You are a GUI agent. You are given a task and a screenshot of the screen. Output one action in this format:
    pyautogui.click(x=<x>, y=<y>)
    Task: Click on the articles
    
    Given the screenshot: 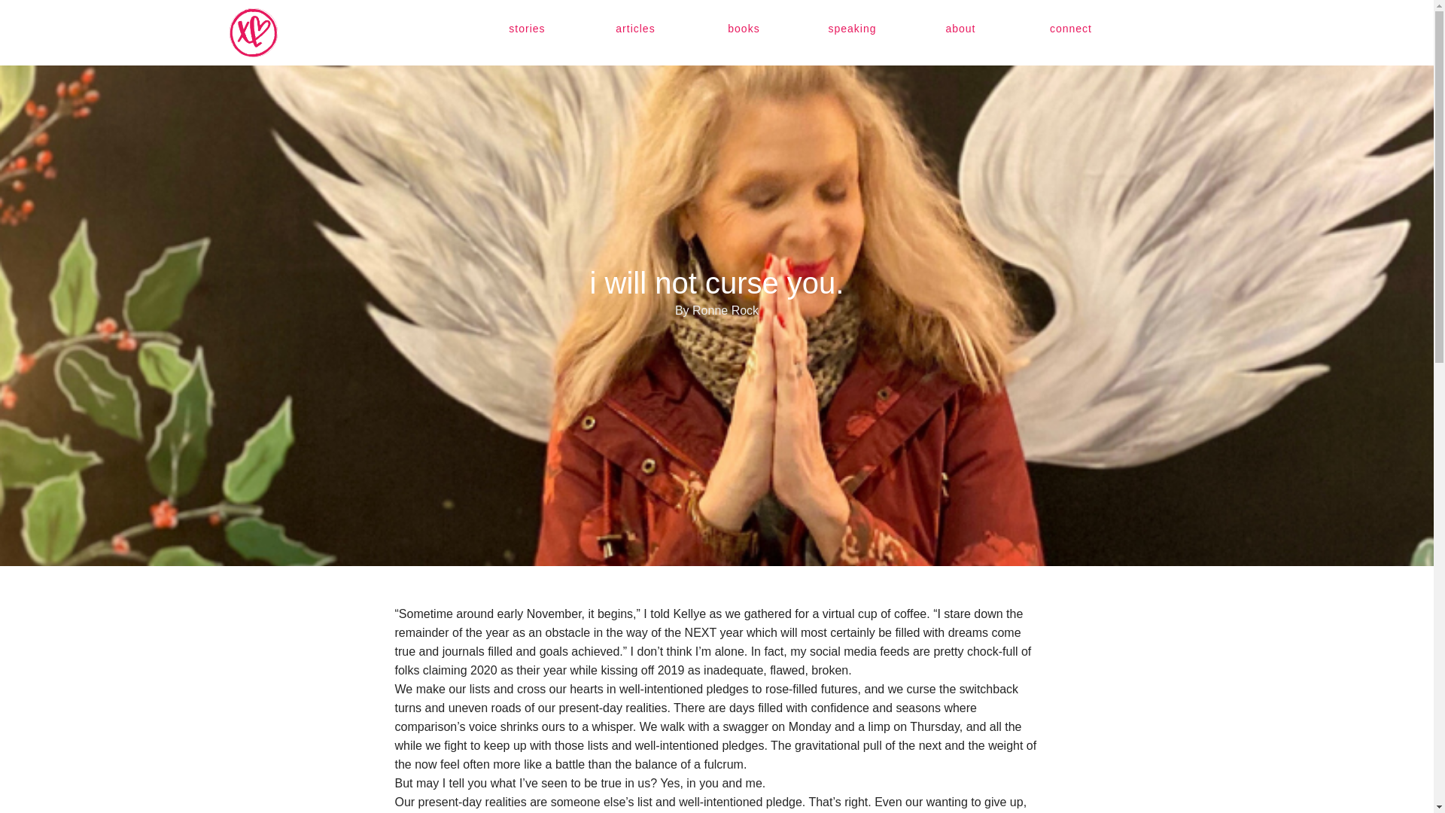 What is the action you would take?
    pyautogui.click(x=635, y=29)
    